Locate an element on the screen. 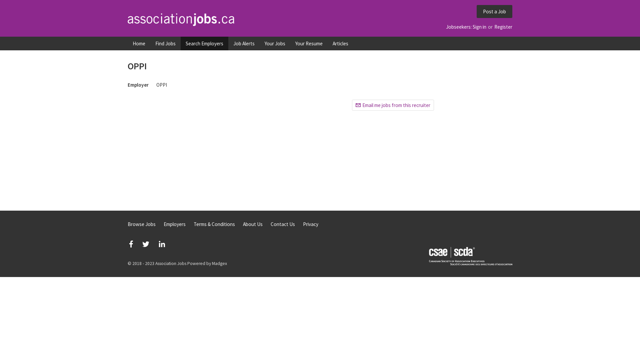  Find Jobs is located at coordinates (165, 43).